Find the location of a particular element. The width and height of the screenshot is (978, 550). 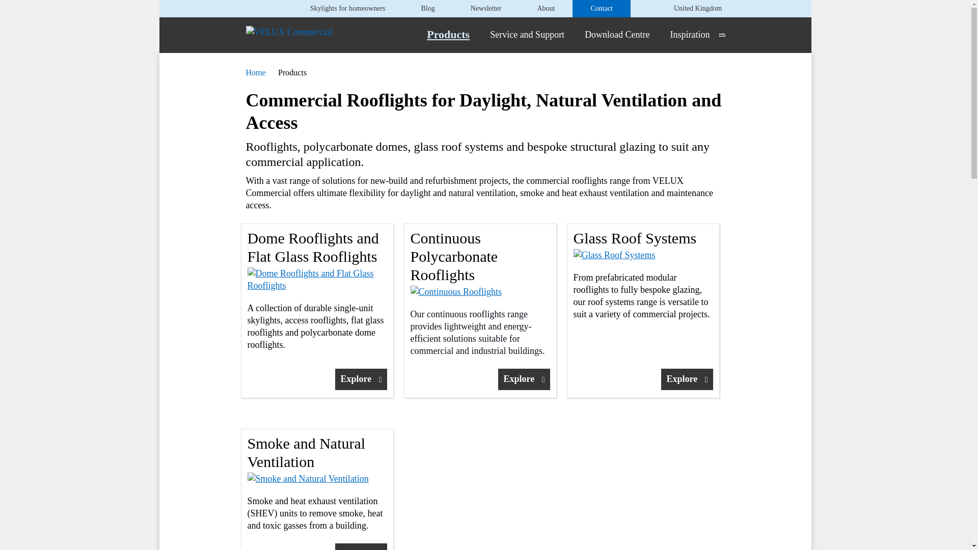

Blog is located at coordinates (428, 8).